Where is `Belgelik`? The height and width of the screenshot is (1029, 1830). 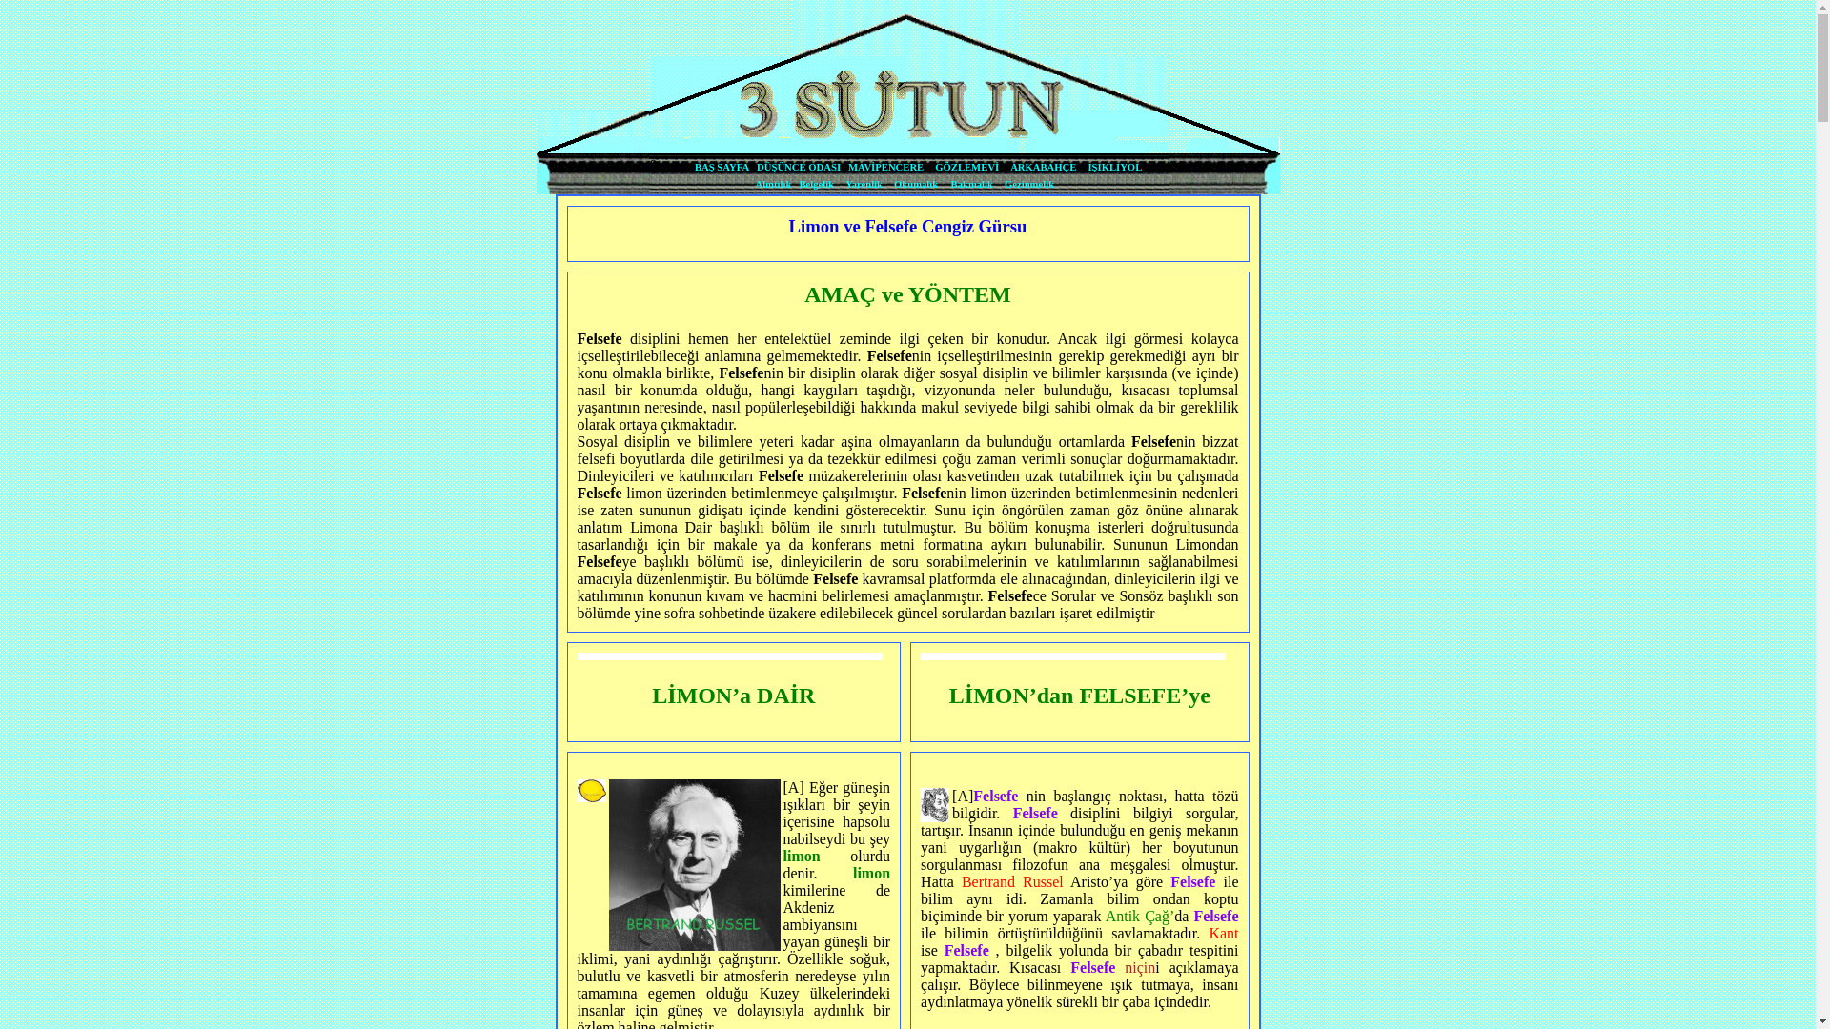 Belgelik is located at coordinates (816, 185).